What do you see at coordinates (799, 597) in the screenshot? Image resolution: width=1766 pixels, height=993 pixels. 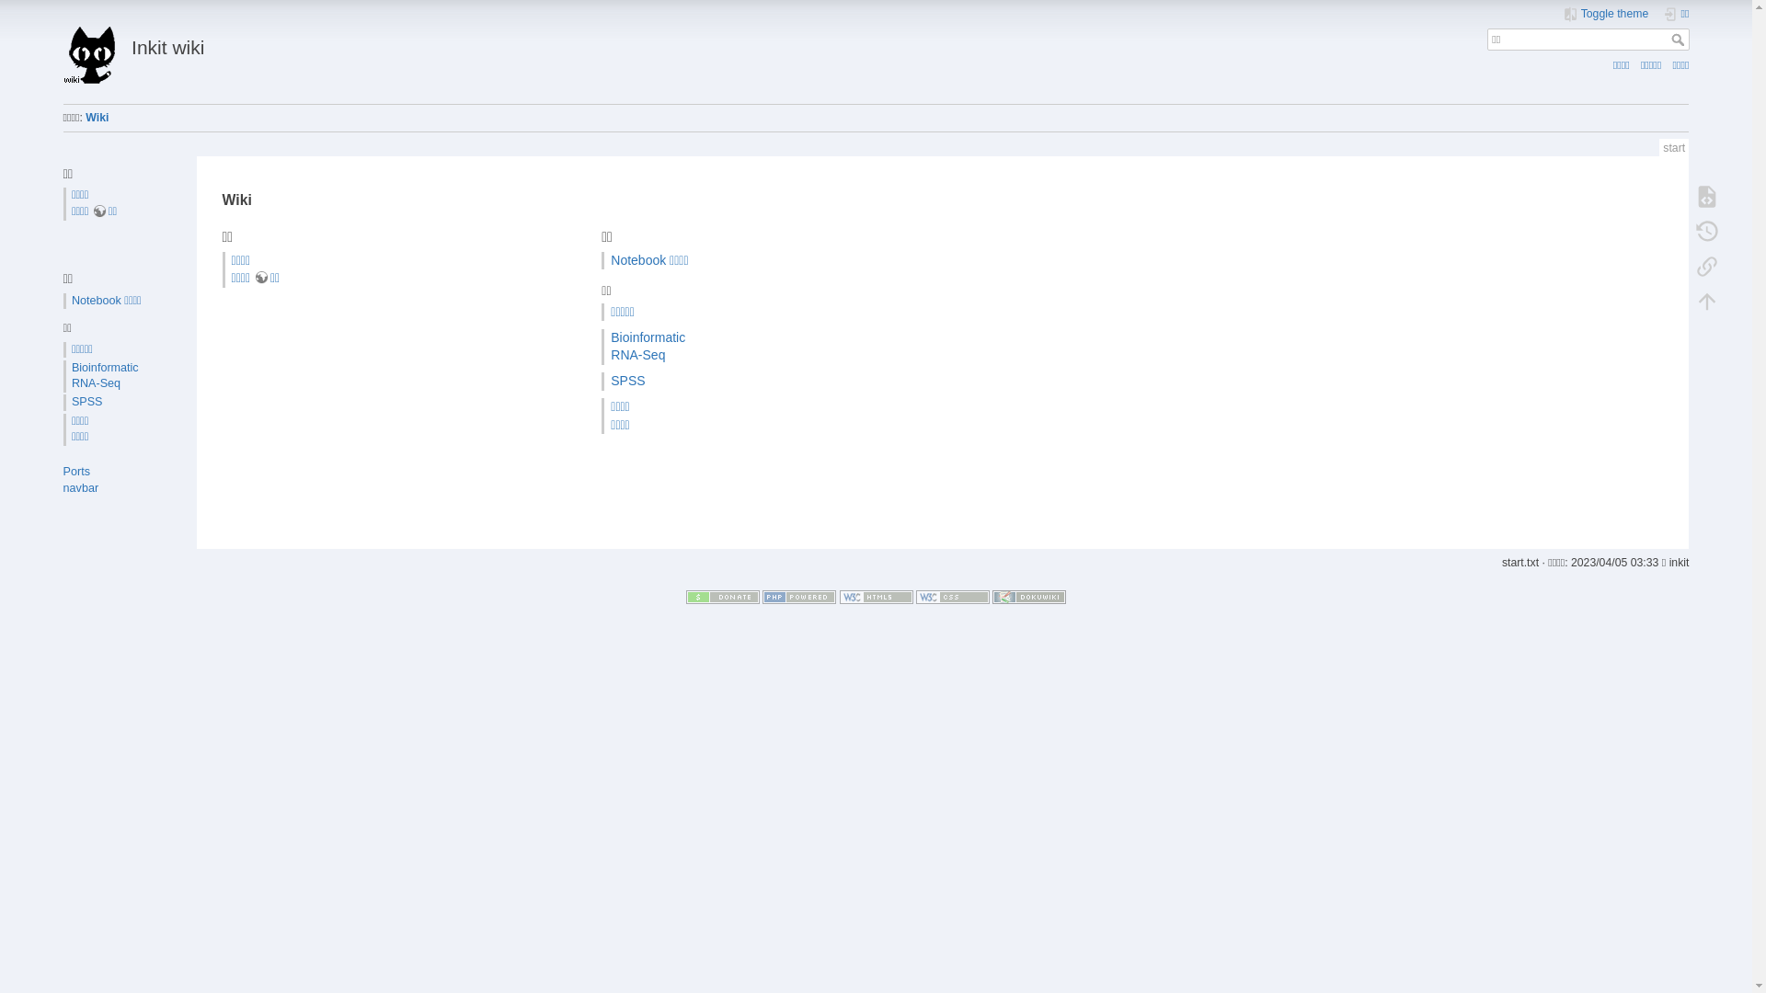 I see `Powered by PHP` at bounding box center [799, 597].